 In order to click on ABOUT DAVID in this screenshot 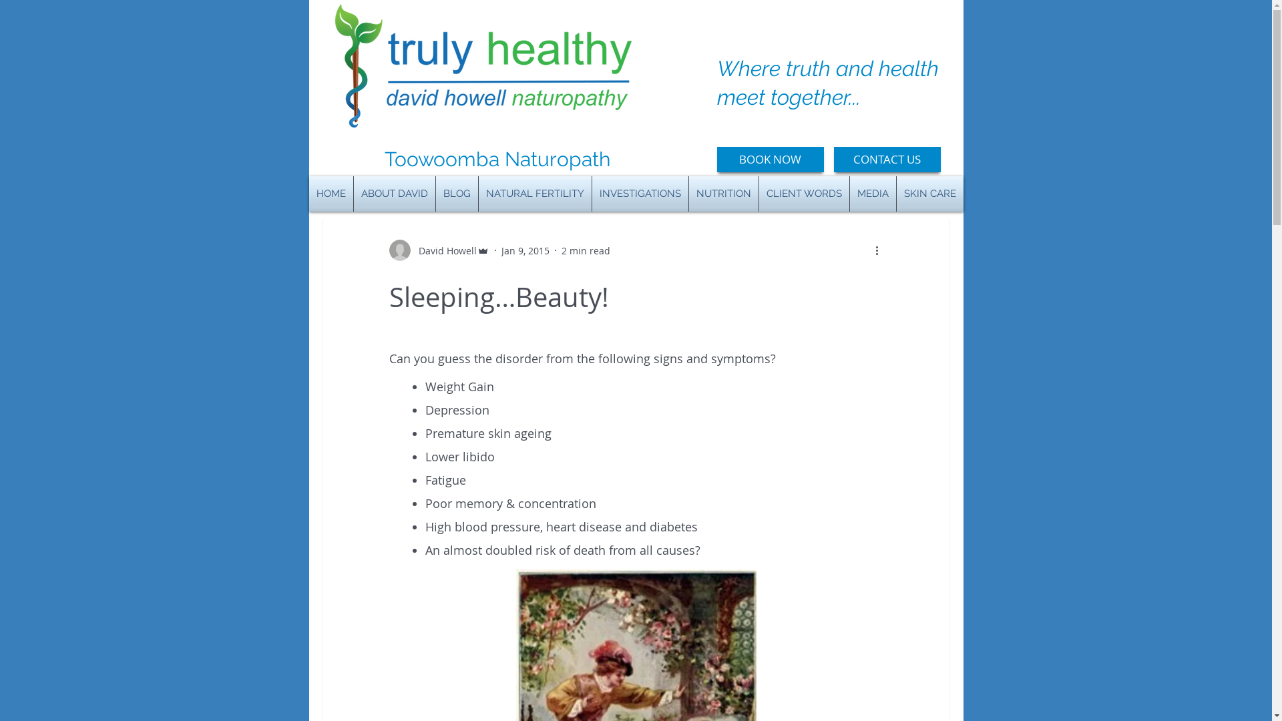, I will do `click(395, 194)`.